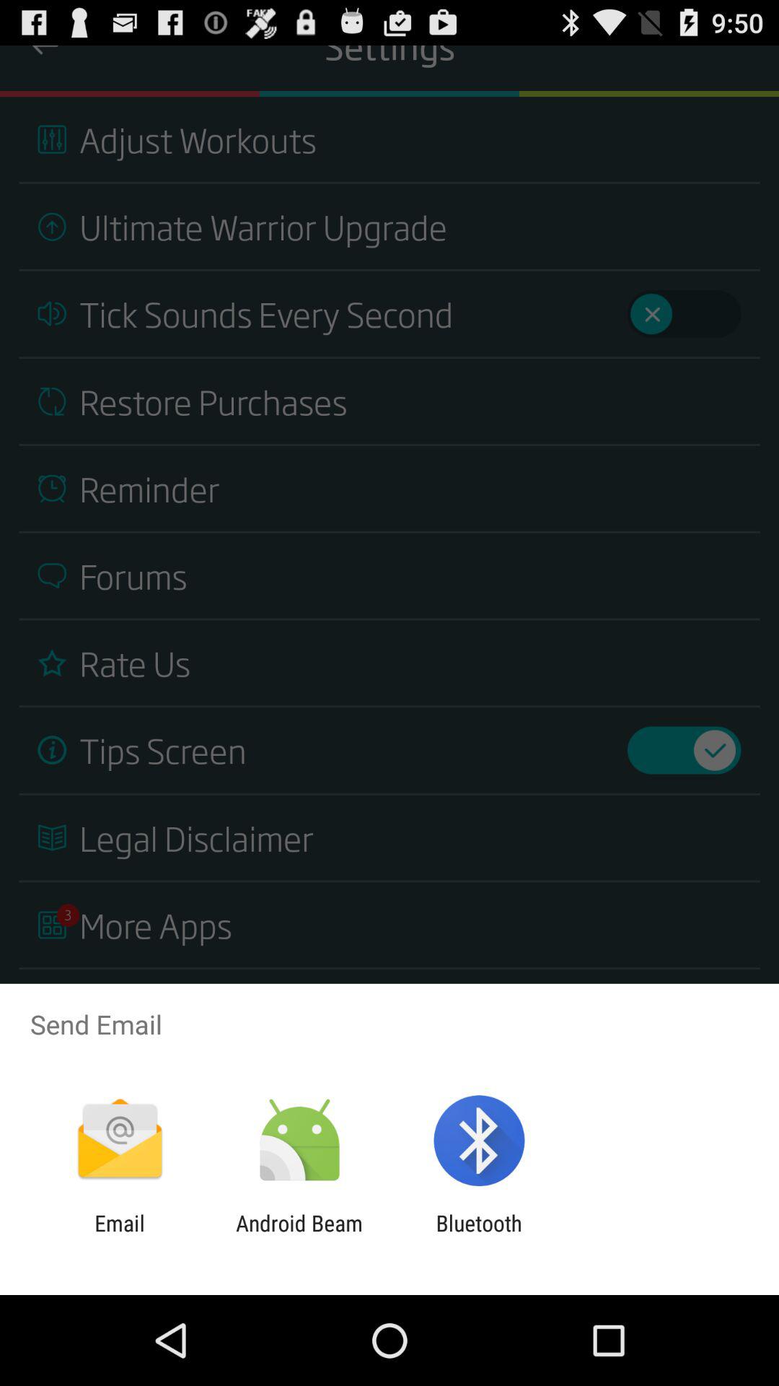 The width and height of the screenshot is (779, 1386). What do you see at coordinates (479, 1236) in the screenshot?
I see `jump until the bluetooth icon` at bounding box center [479, 1236].